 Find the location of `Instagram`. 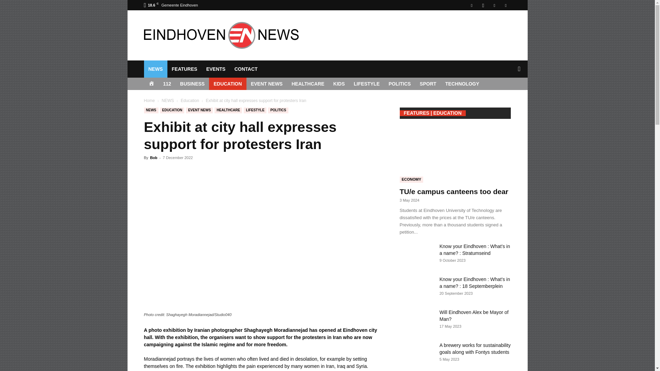

Instagram is located at coordinates (483, 5).